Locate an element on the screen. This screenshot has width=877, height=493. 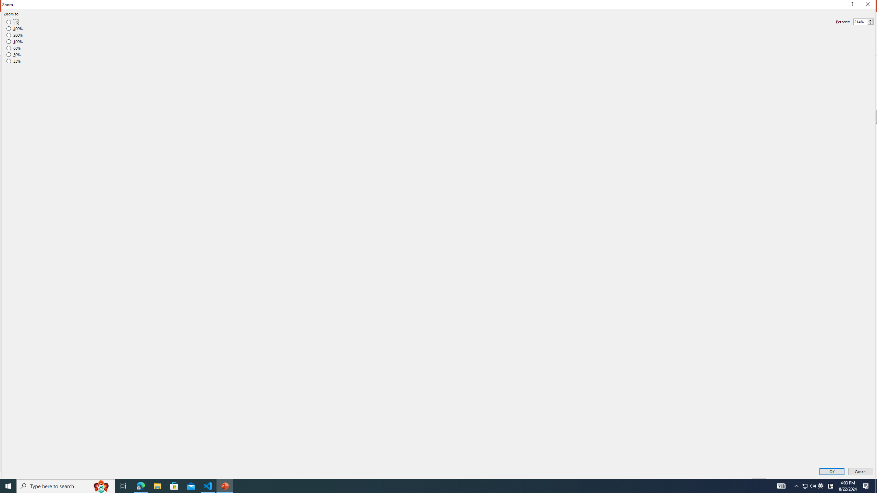
66% is located at coordinates (13, 48).